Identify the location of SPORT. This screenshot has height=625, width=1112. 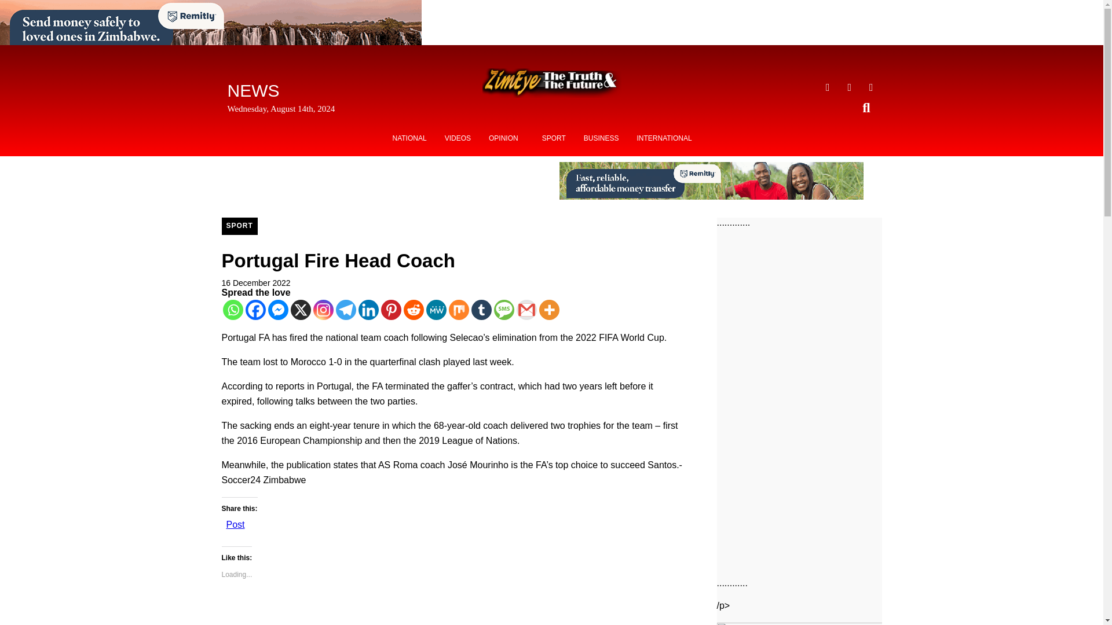
(239, 226).